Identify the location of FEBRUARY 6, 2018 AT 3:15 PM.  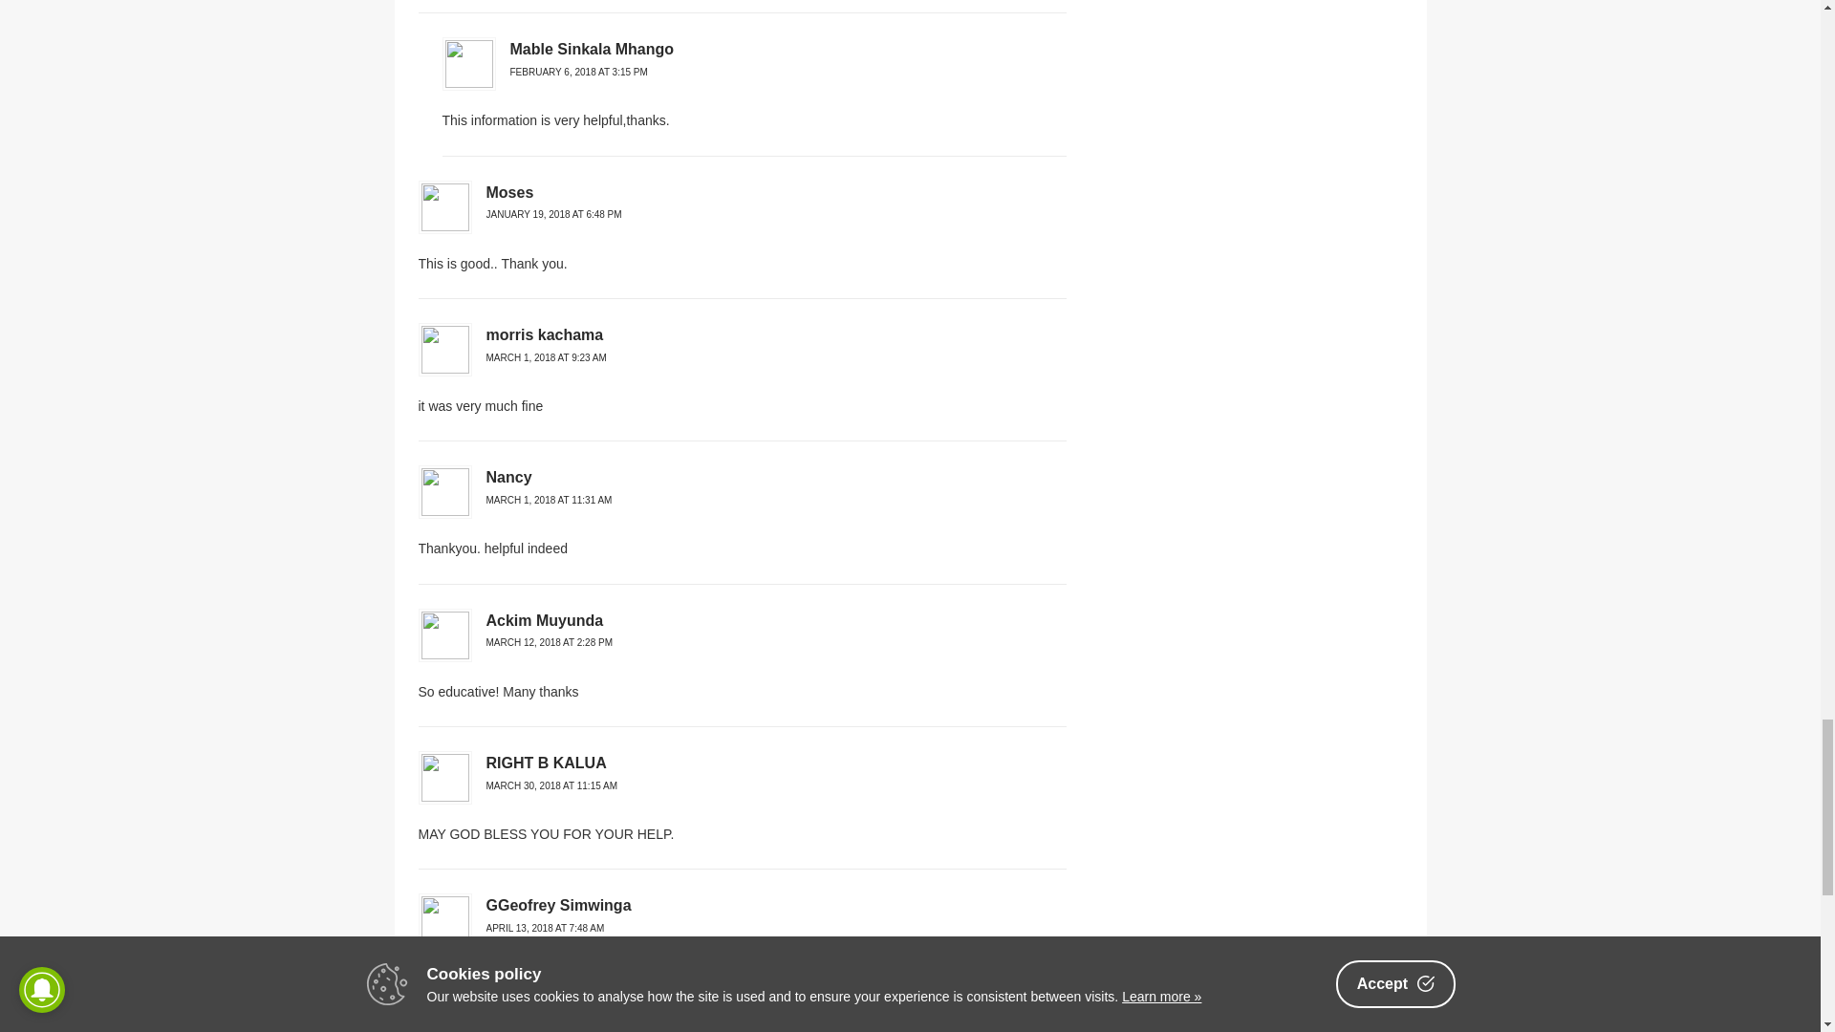
(578, 73).